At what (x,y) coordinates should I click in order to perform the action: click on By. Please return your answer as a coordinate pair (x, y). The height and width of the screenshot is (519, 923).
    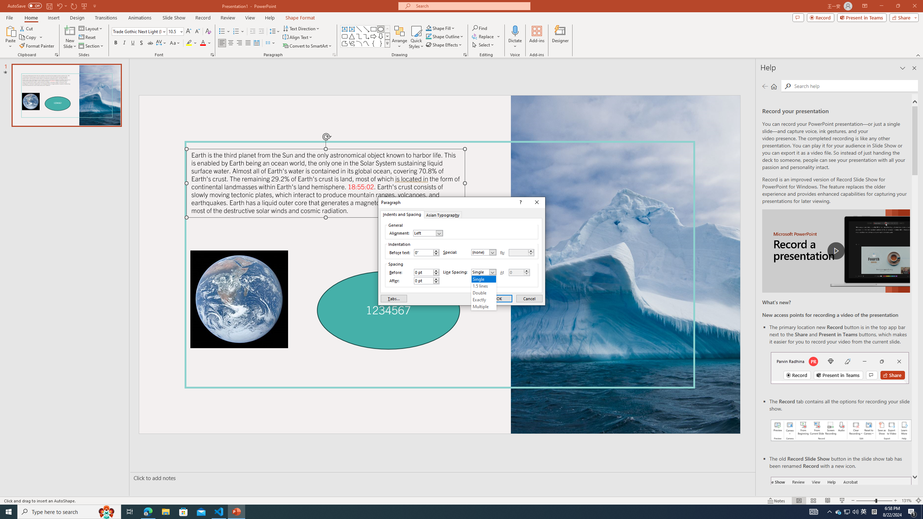
    Looking at the image, I should click on (518, 252).